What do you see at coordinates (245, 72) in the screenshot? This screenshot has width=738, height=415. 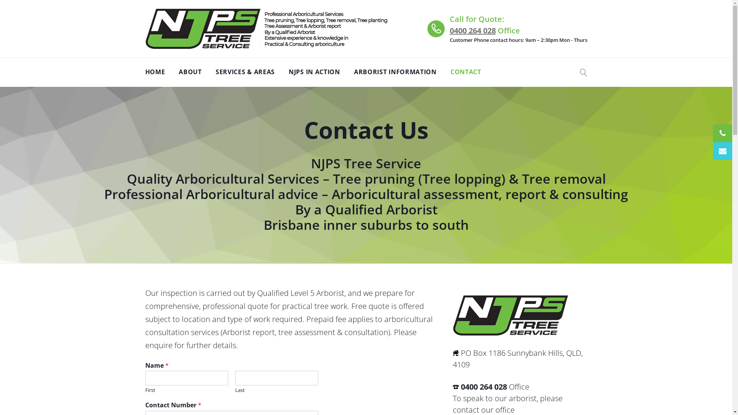 I see `SERVICES & AREAS` at bounding box center [245, 72].